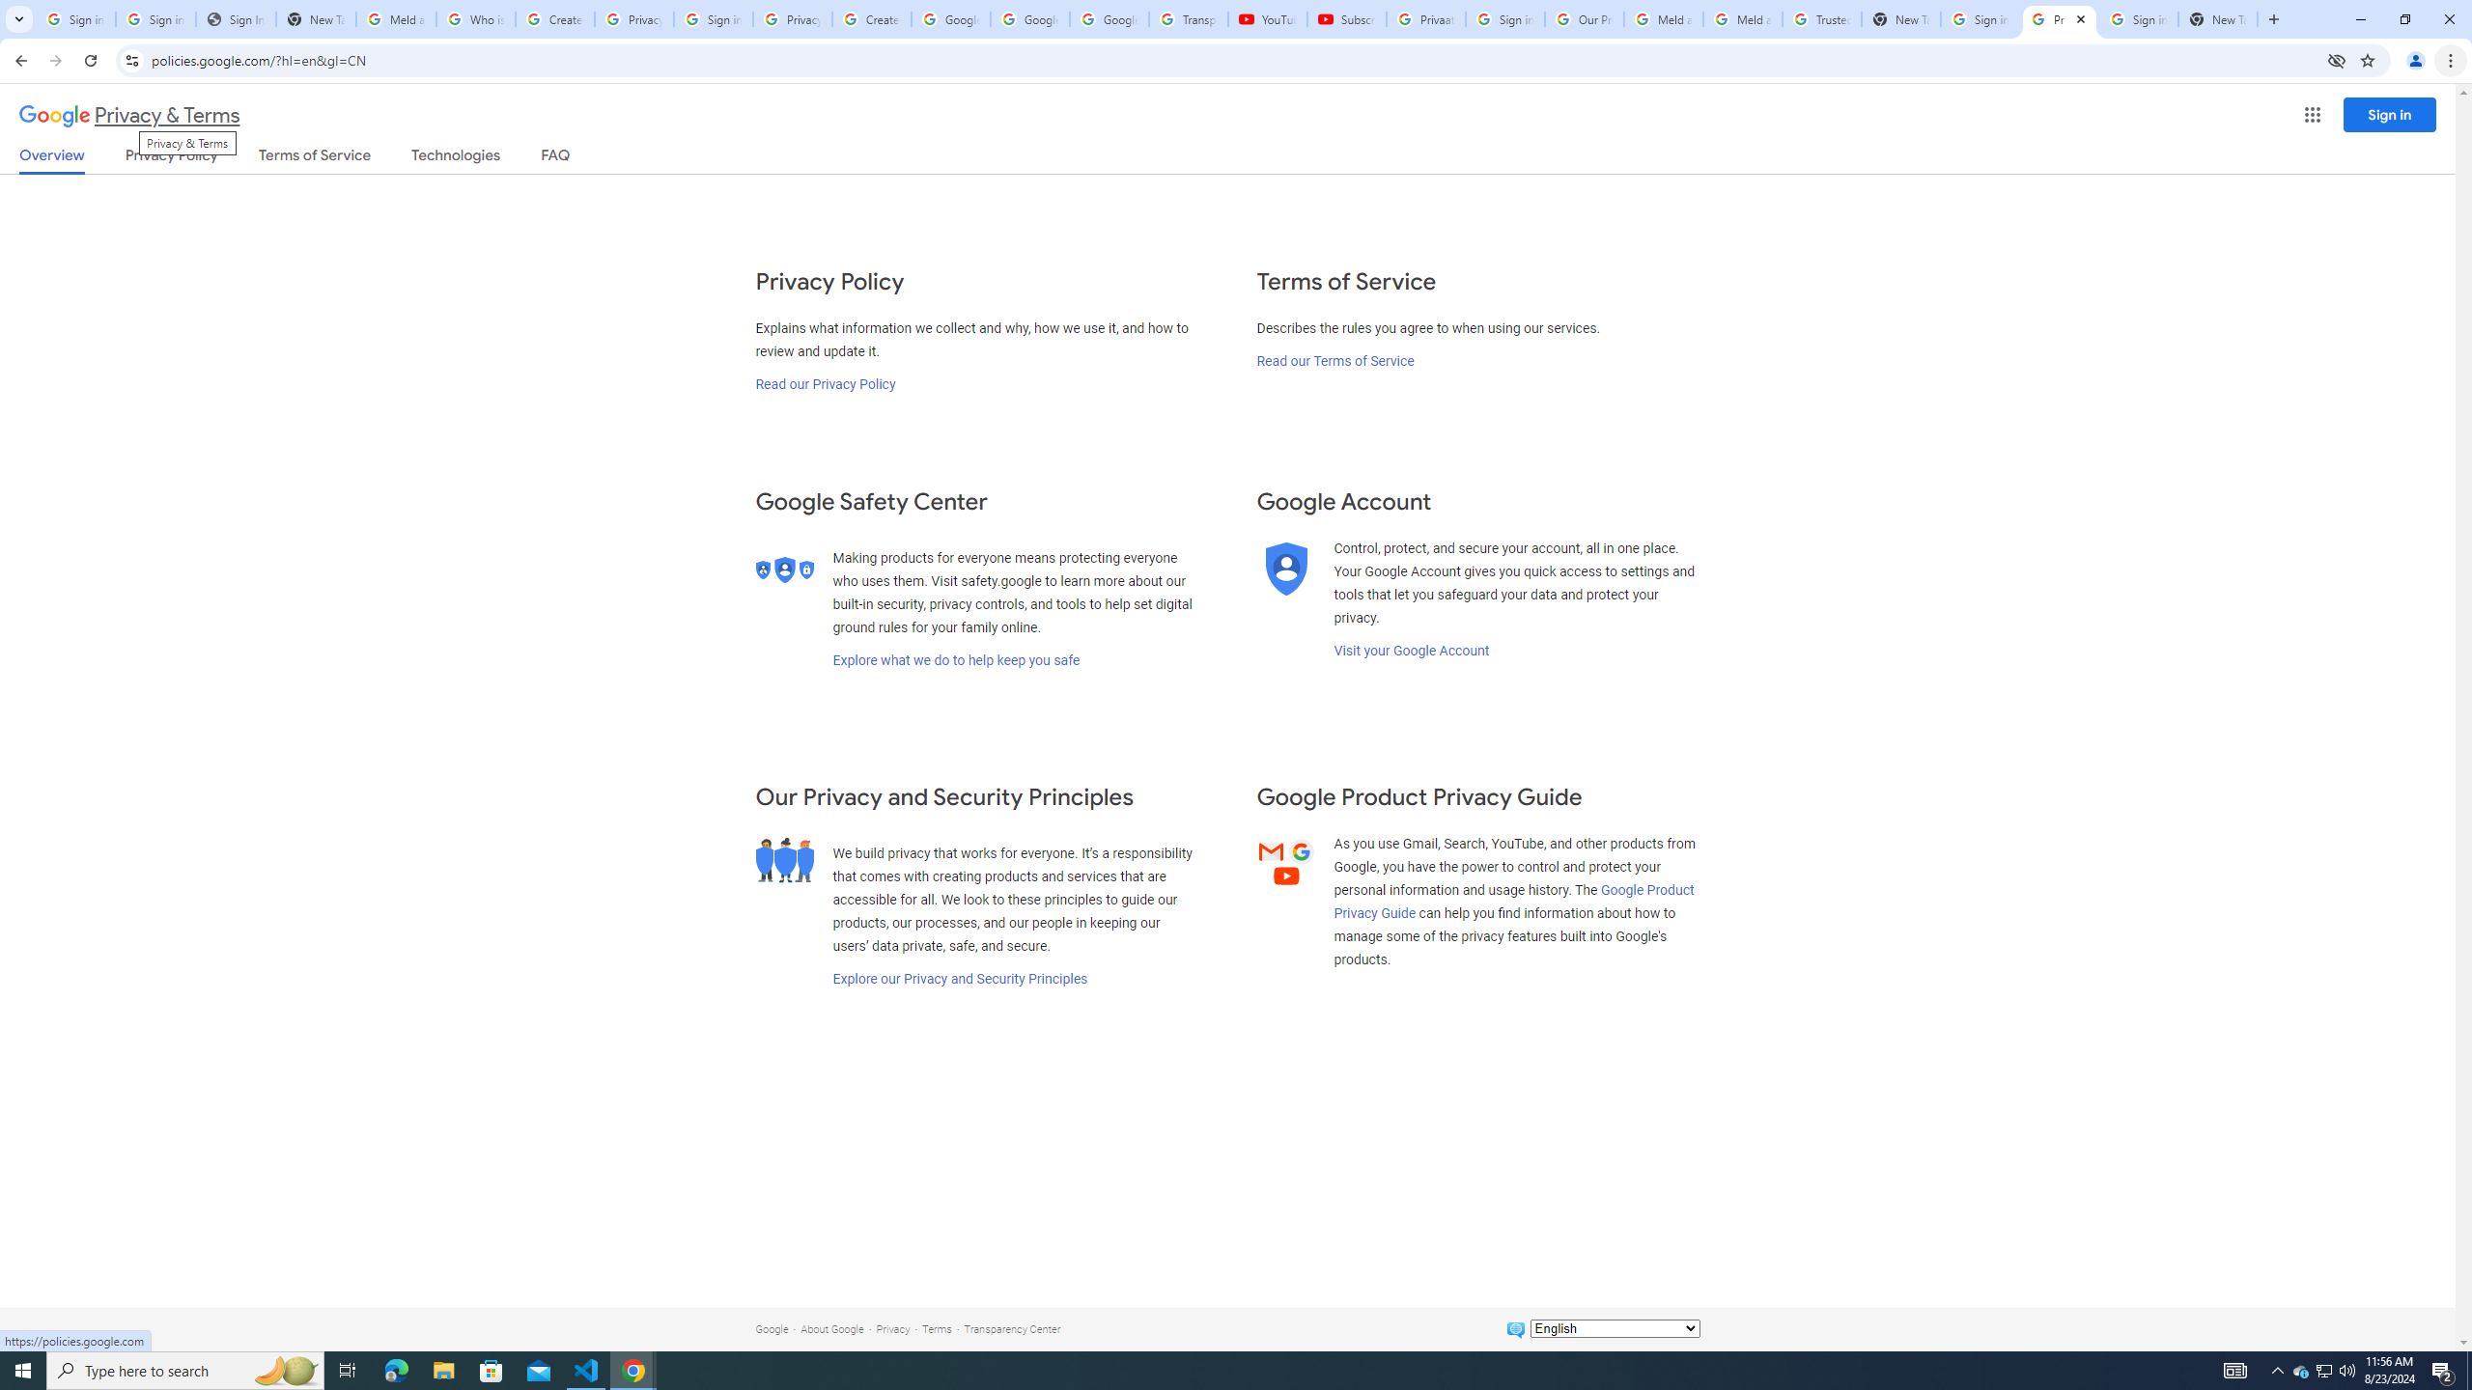 Image resolution: width=2472 pixels, height=1390 pixels. I want to click on Google Product Privacy Guide, so click(1514, 901).